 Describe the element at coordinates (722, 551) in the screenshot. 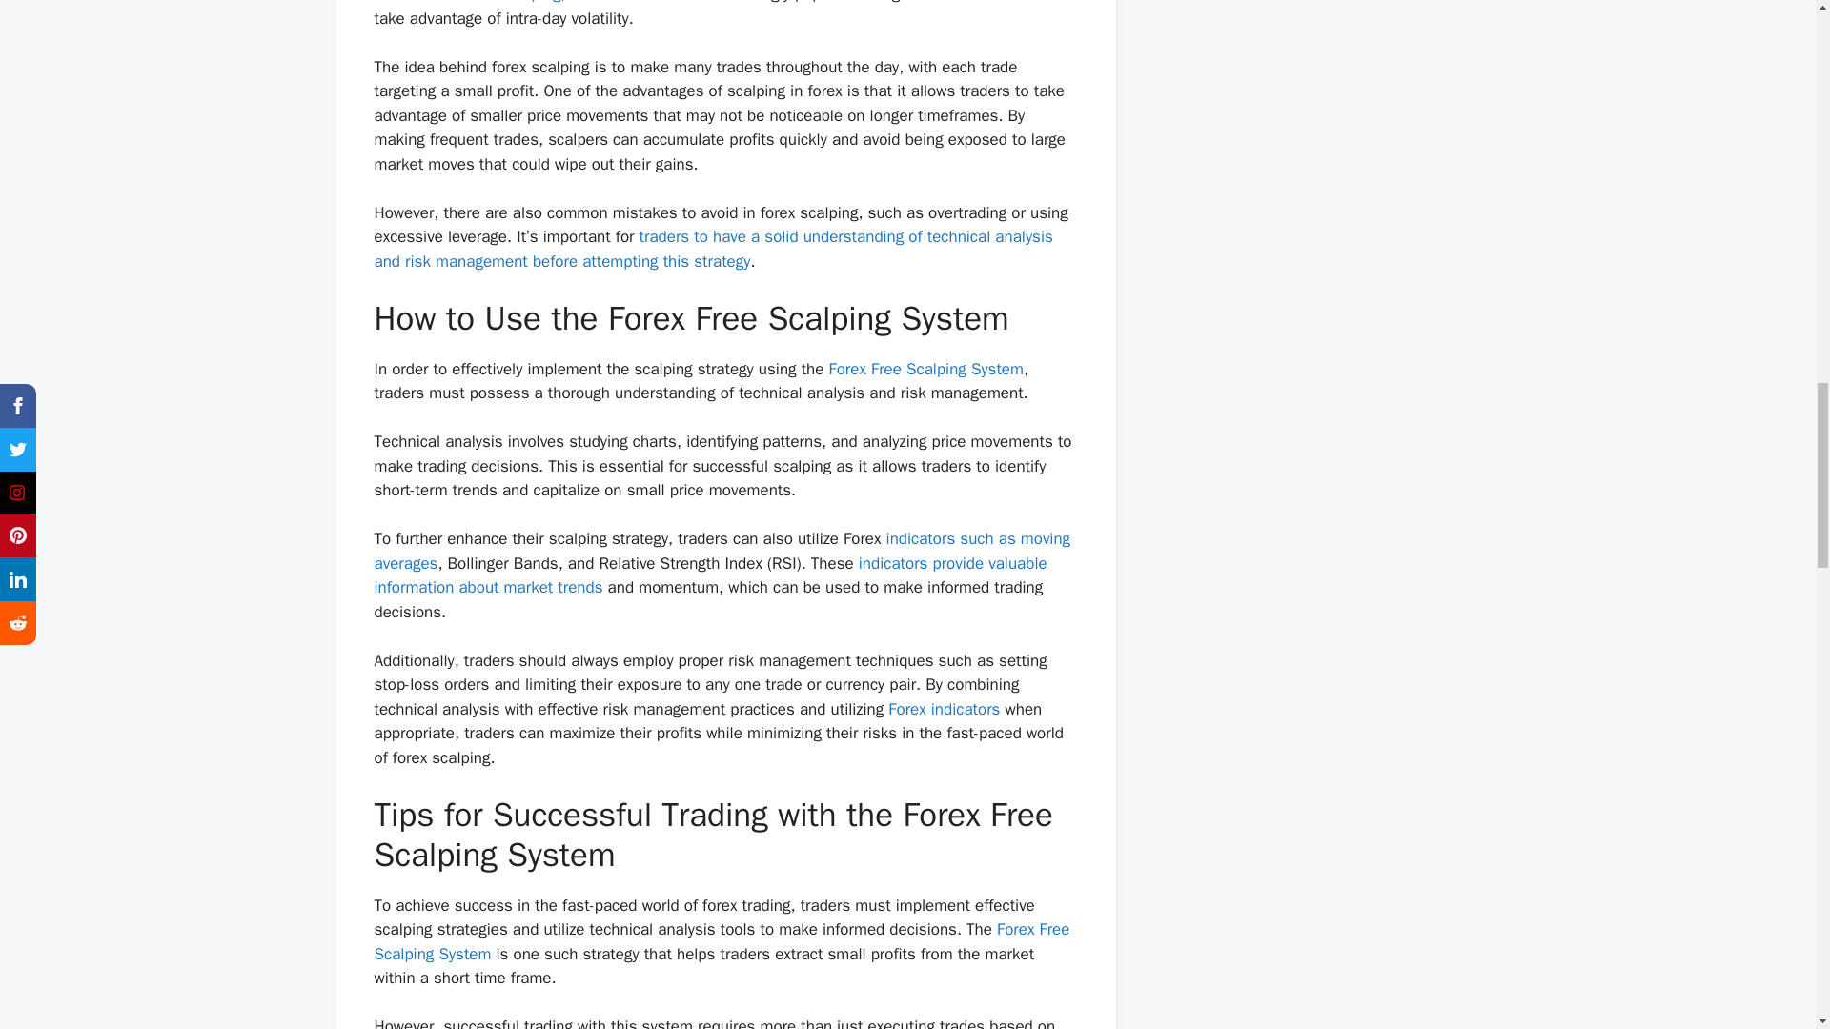

I see `indicators such as moving averages` at that location.